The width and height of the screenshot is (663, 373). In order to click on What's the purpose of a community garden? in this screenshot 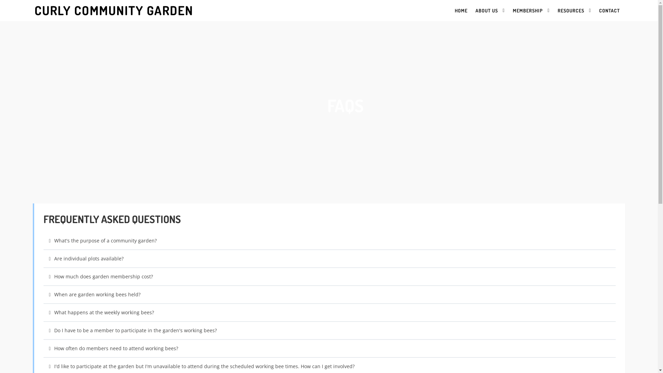, I will do `click(329, 241)`.